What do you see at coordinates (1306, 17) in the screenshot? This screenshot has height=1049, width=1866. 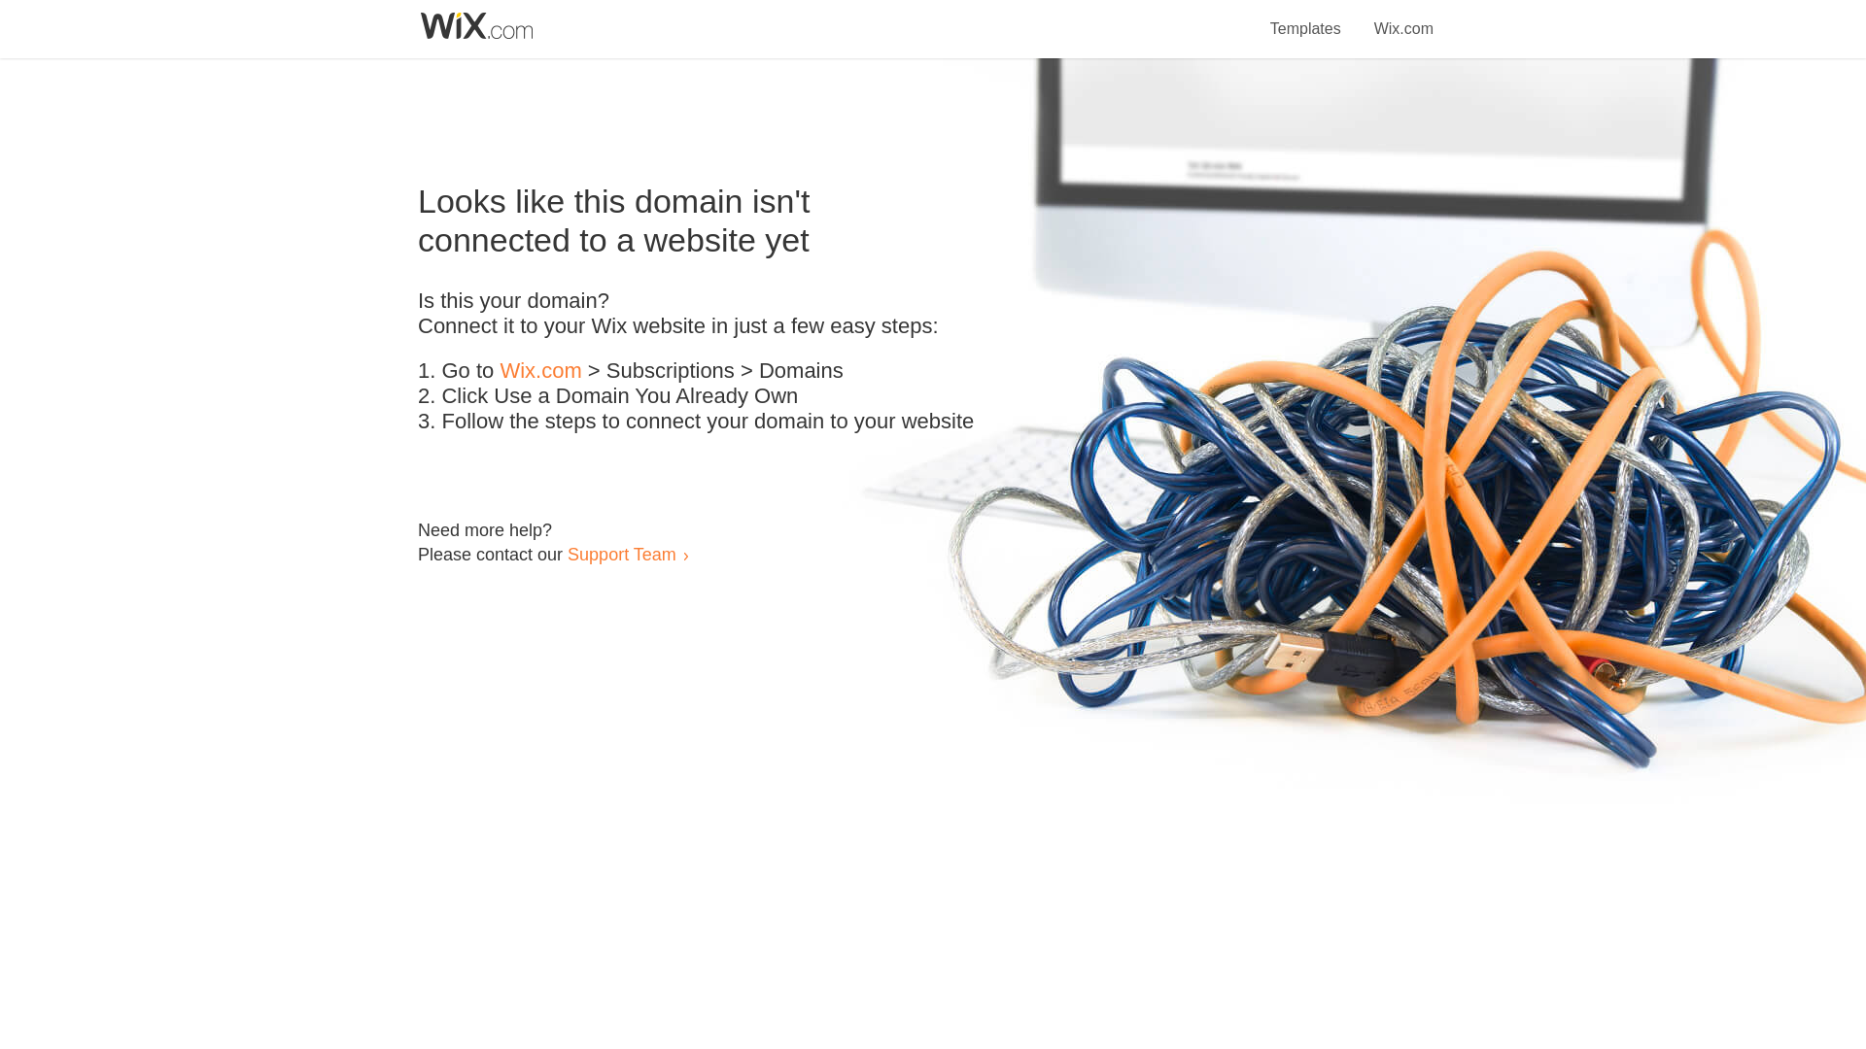 I see `Templates` at bounding box center [1306, 17].